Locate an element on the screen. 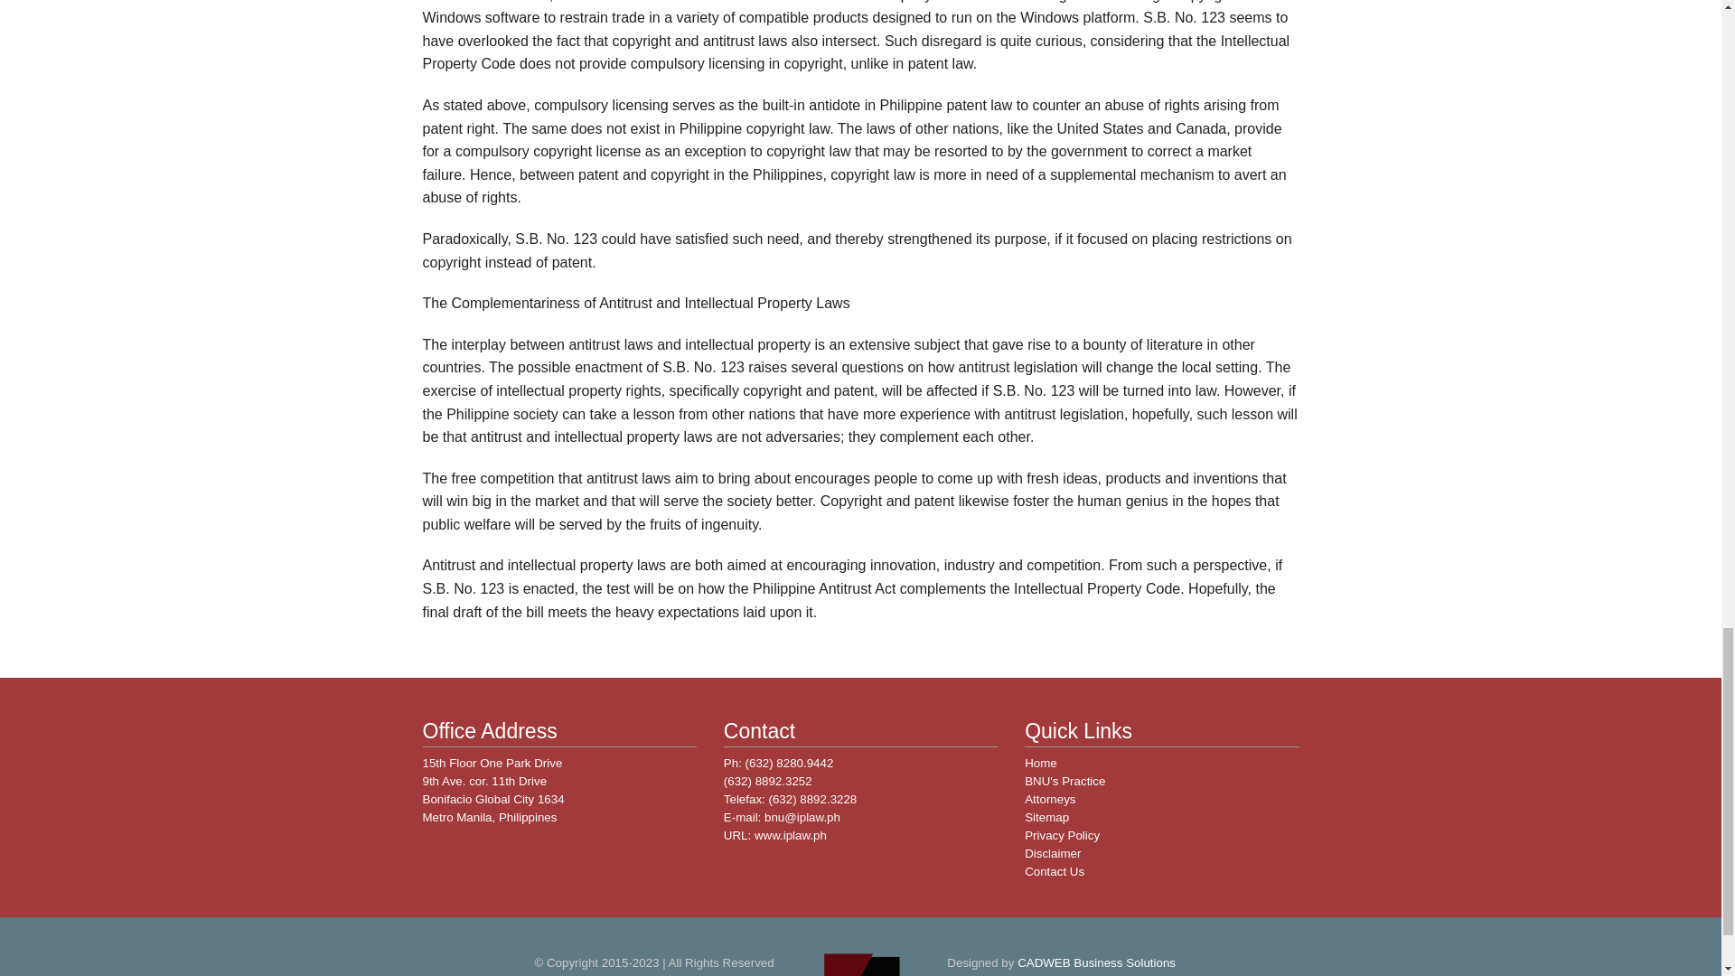 Image resolution: width=1735 pixels, height=976 pixels. Attorneys is located at coordinates (1050, 799).